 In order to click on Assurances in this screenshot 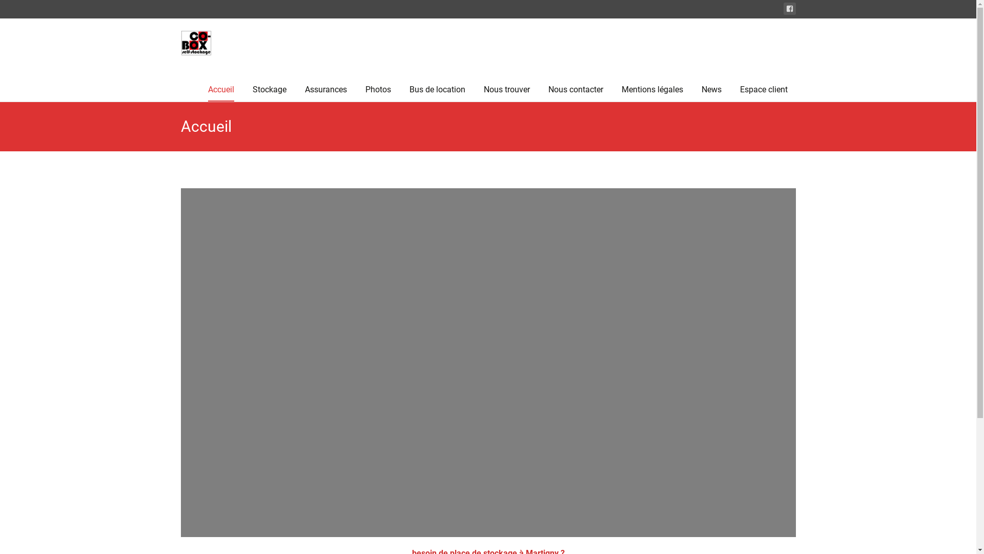, I will do `click(325, 90)`.